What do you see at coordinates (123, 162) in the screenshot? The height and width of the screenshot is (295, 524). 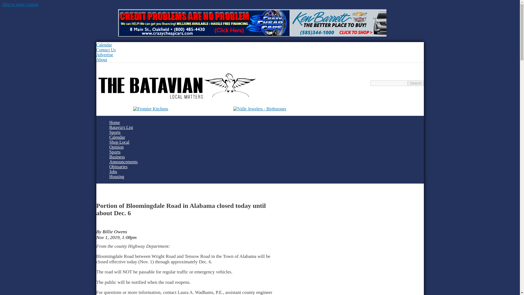 I see `Announcements` at bounding box center [123, 162].